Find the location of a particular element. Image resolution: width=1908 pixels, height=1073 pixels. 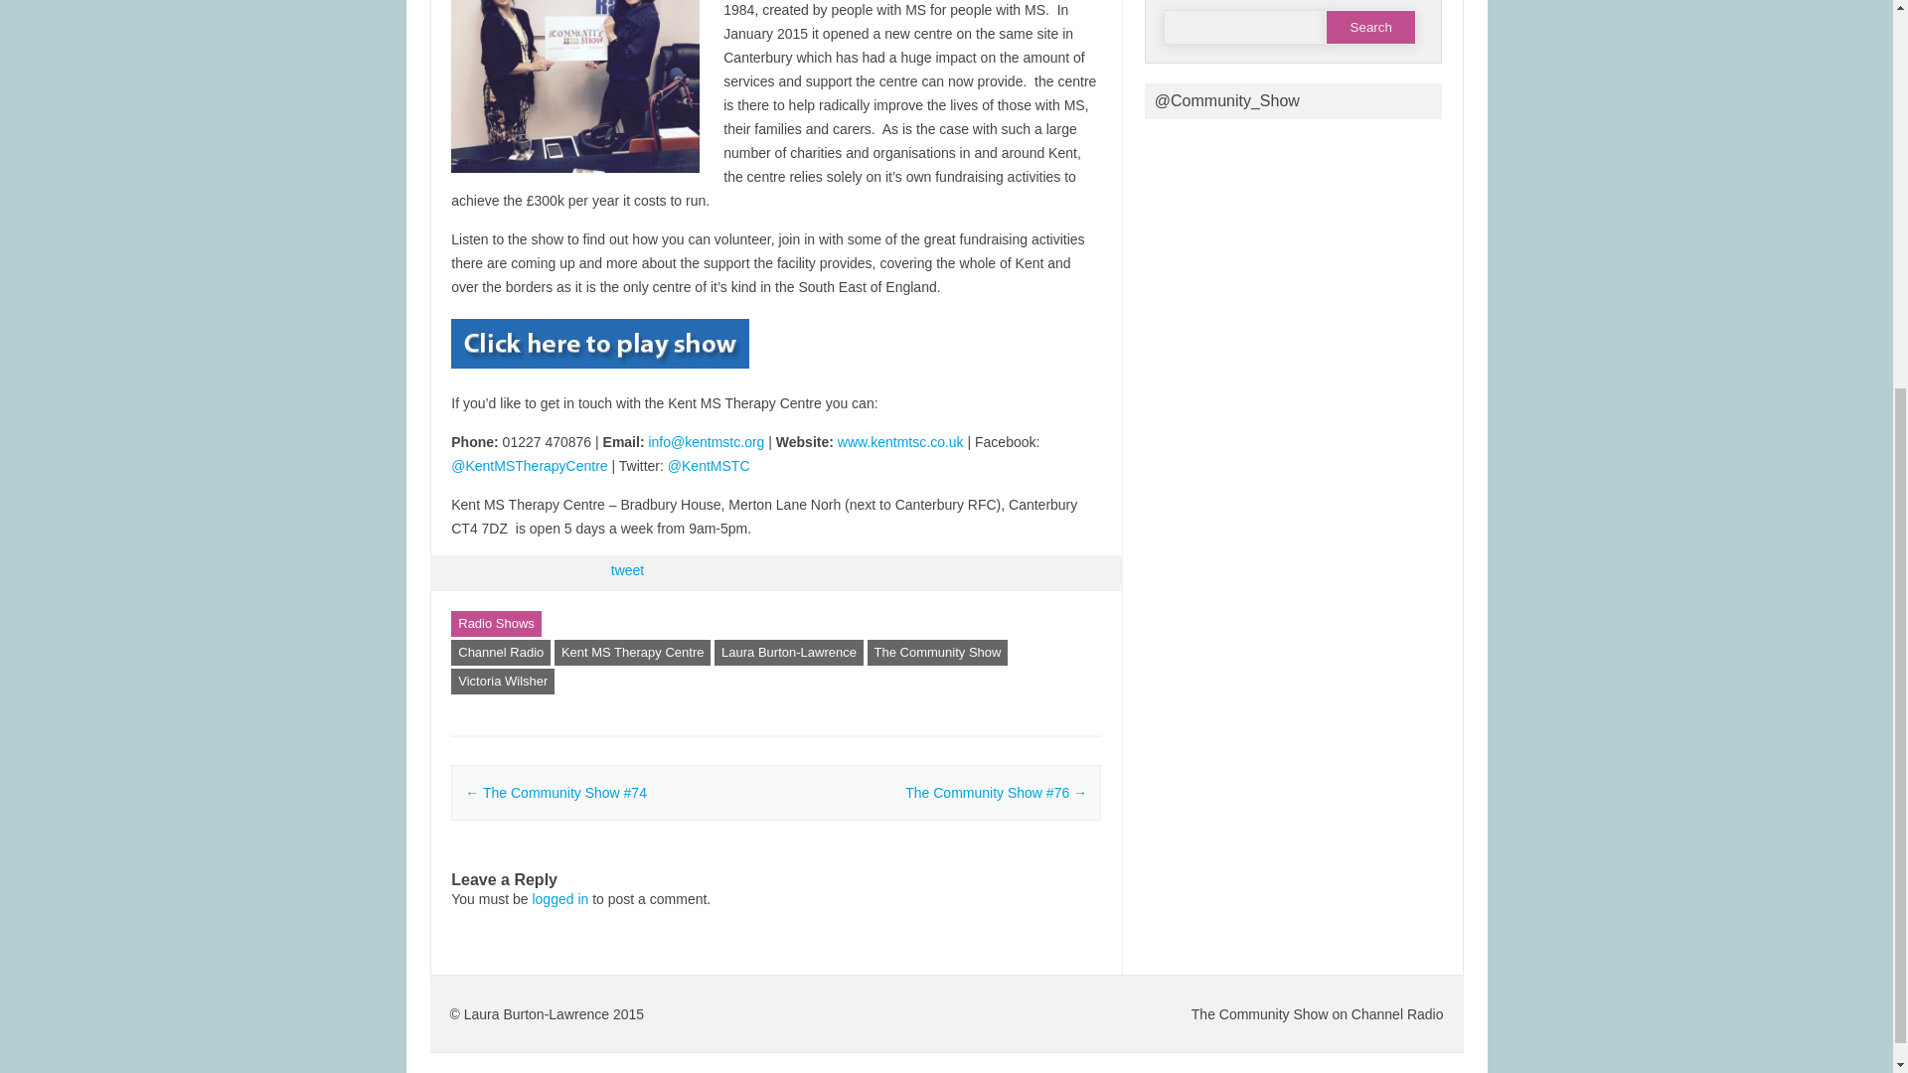

The Community Show is located at coordinates (938, 652).